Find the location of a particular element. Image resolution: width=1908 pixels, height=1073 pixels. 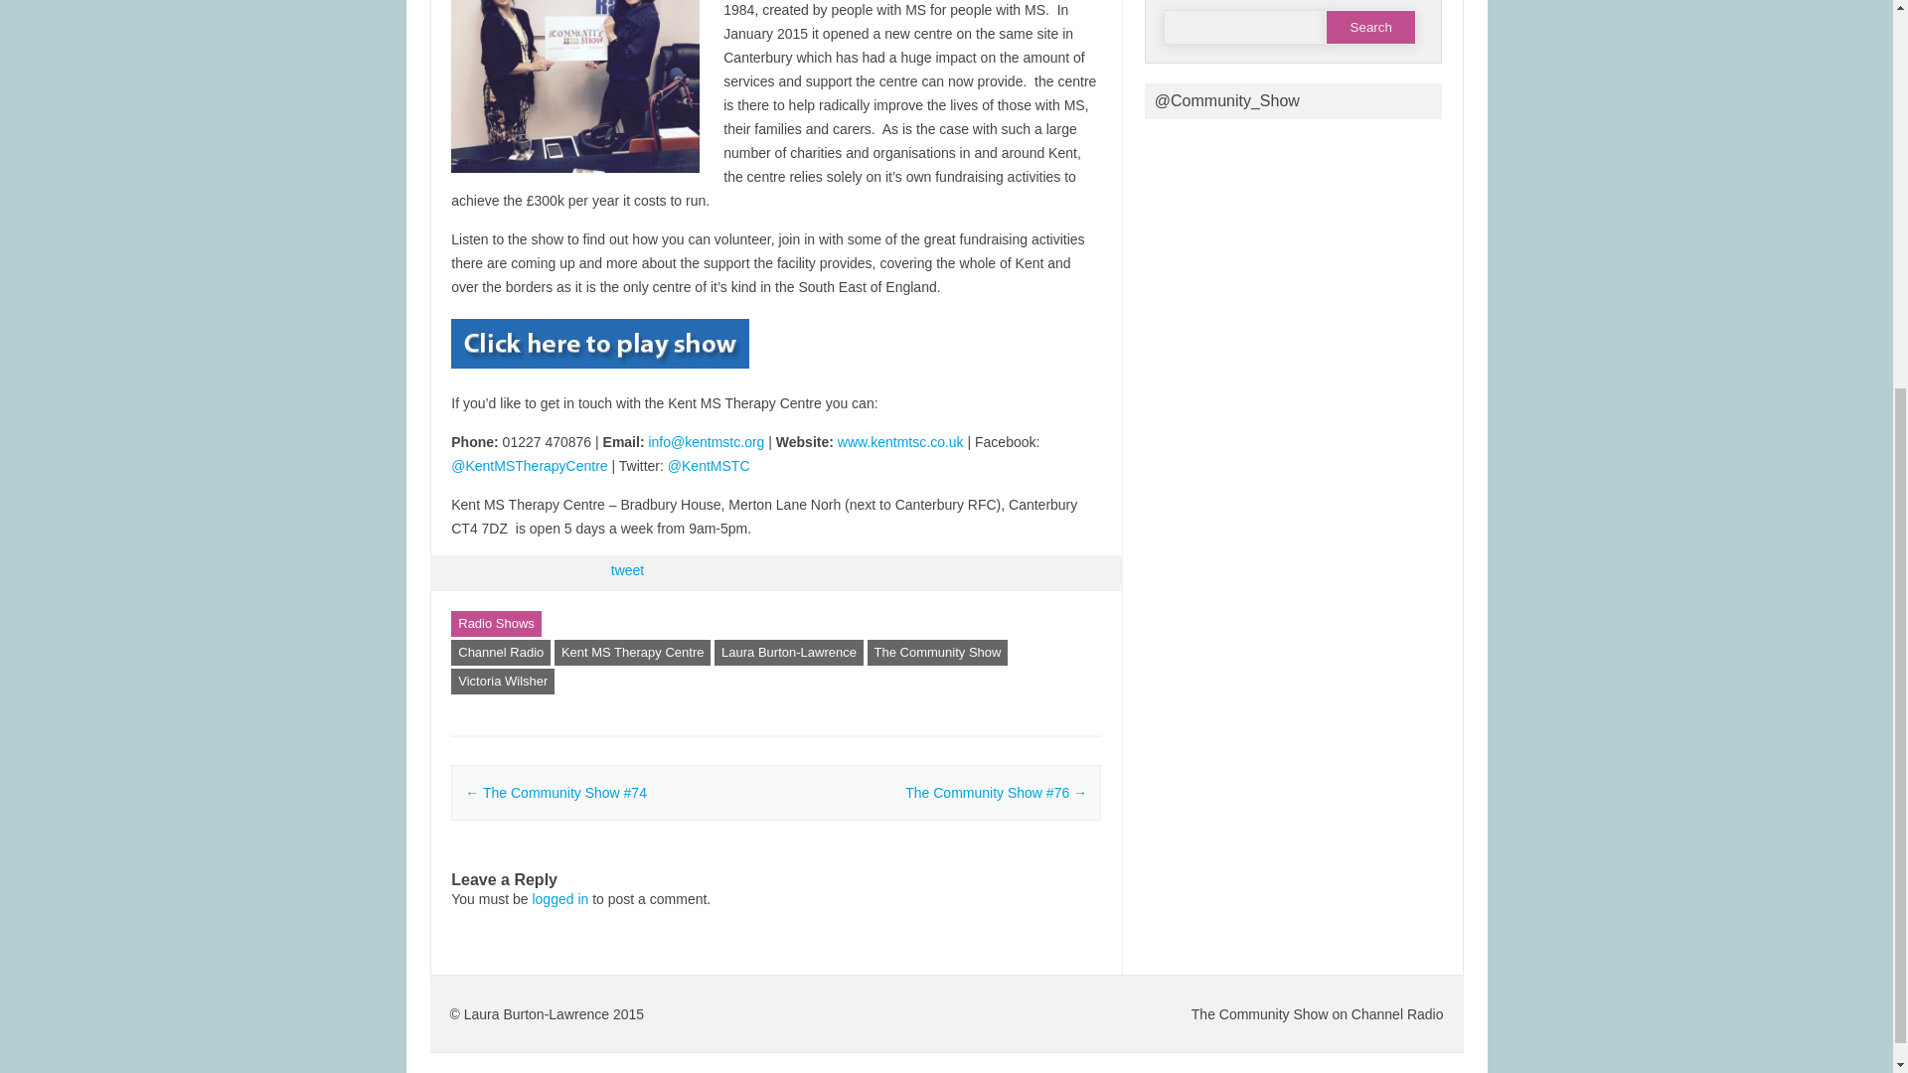

The Community Show is located at coordinates (938, 652).